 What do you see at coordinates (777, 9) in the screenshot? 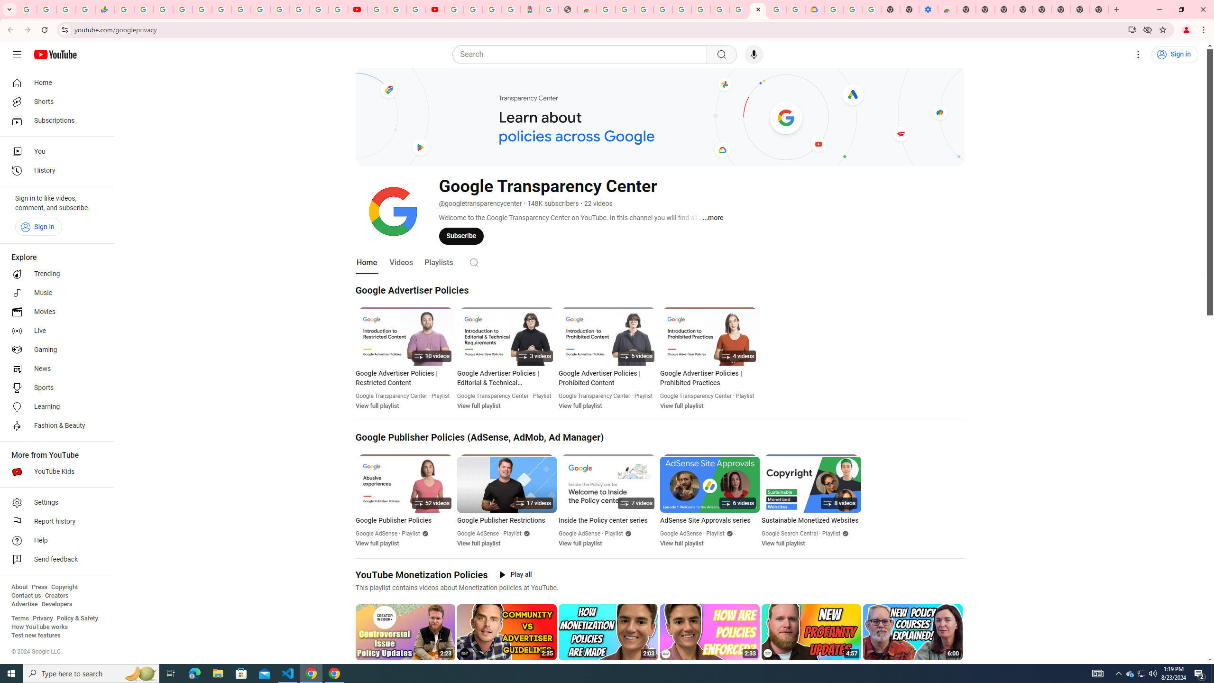
I see `Create your Google Account` at bounding box center [777, 9].